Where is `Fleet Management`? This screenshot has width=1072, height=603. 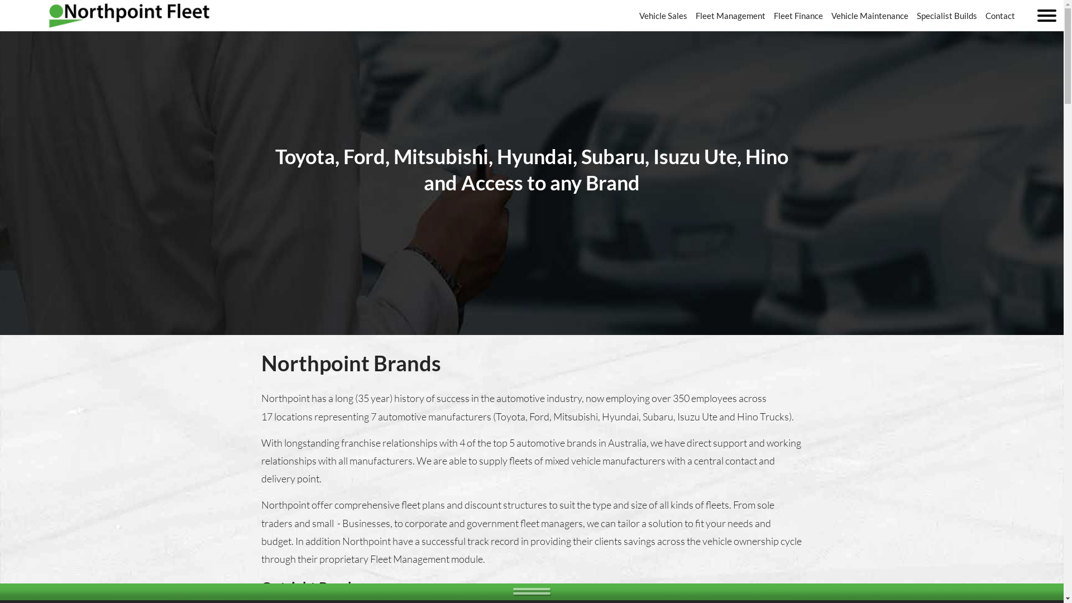
Fleet Management is located at coordinates (730, 16).